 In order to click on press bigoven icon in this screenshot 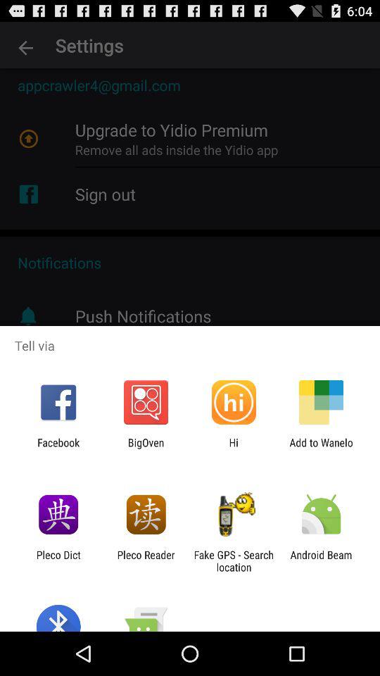, I will do `click(146, 449)`.